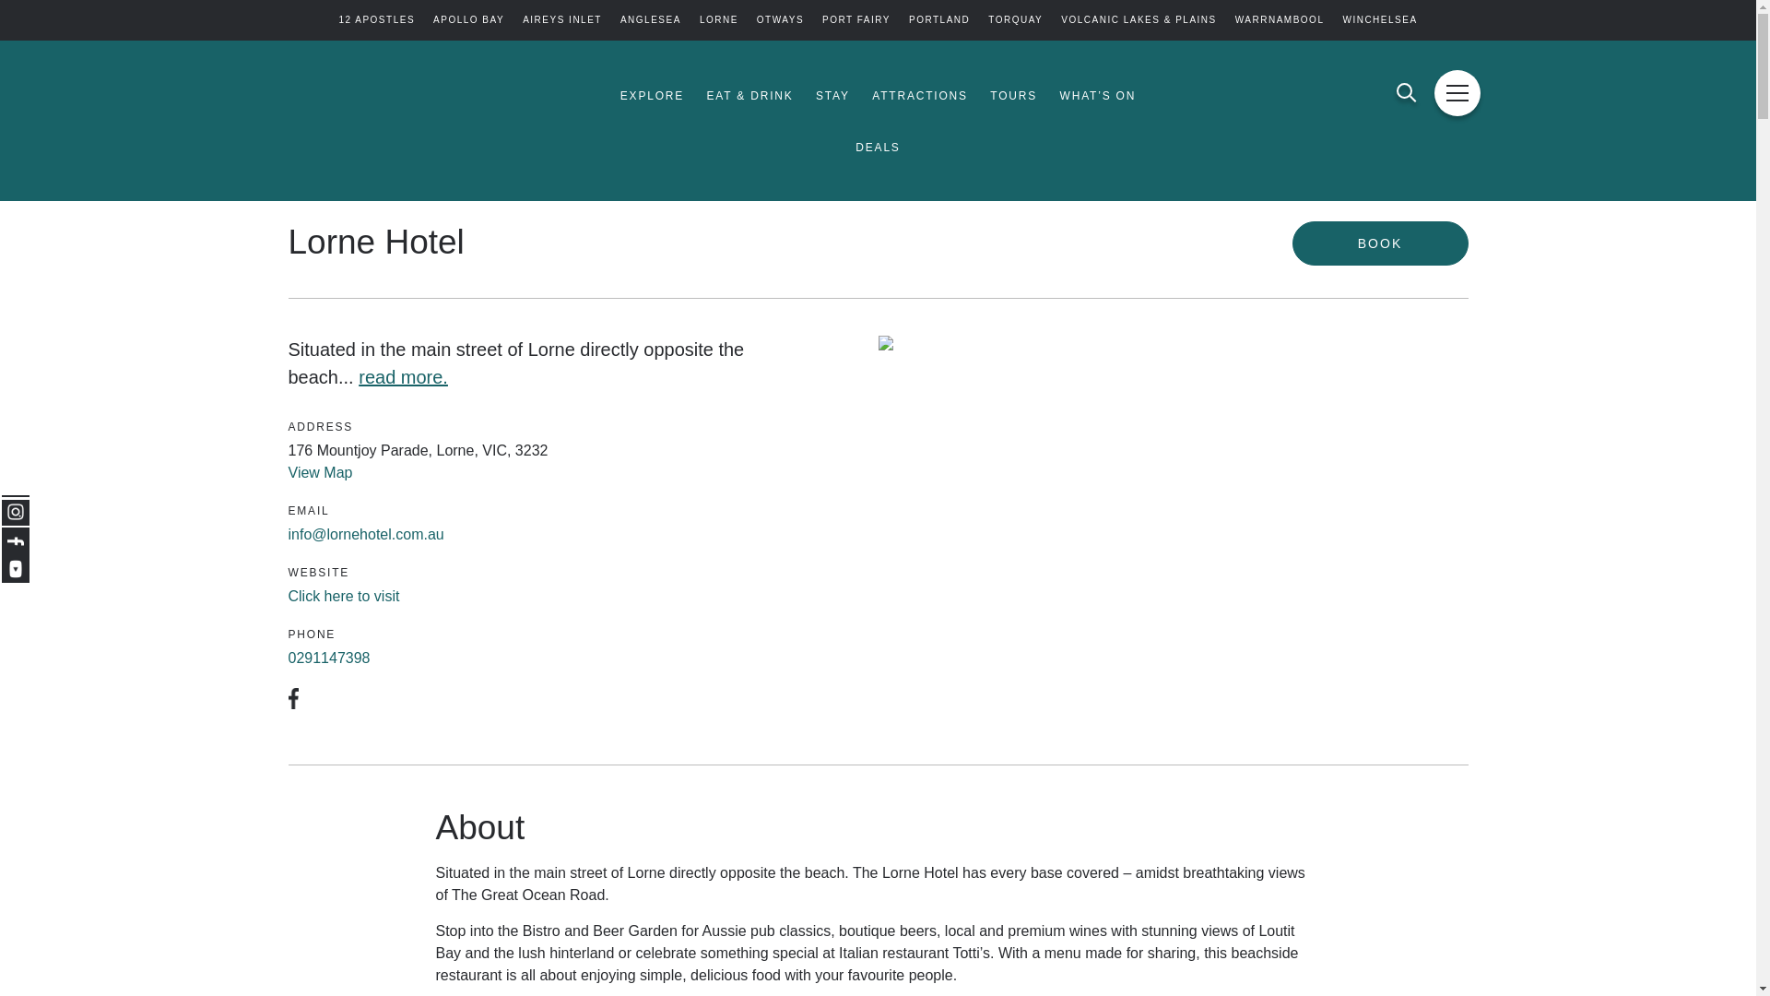 The width and height of the screenshot is (1770, 996). Describe the element at coordinates (652, 96) in the screenshot. I see `EXPLORE` at that location.